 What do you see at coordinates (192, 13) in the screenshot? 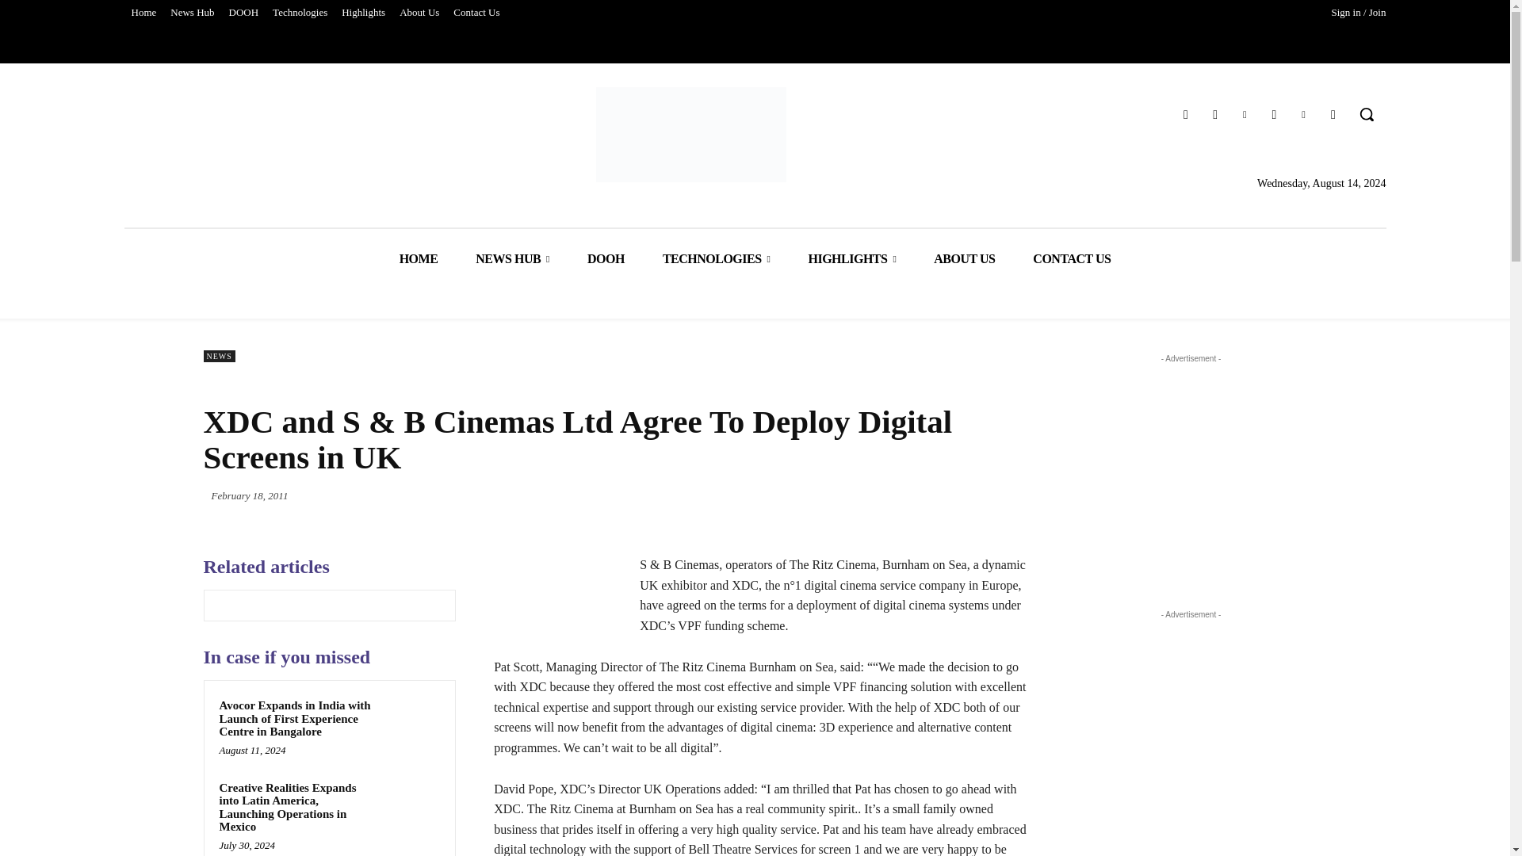
I see `News Hub` at bounding box center [192, 13].